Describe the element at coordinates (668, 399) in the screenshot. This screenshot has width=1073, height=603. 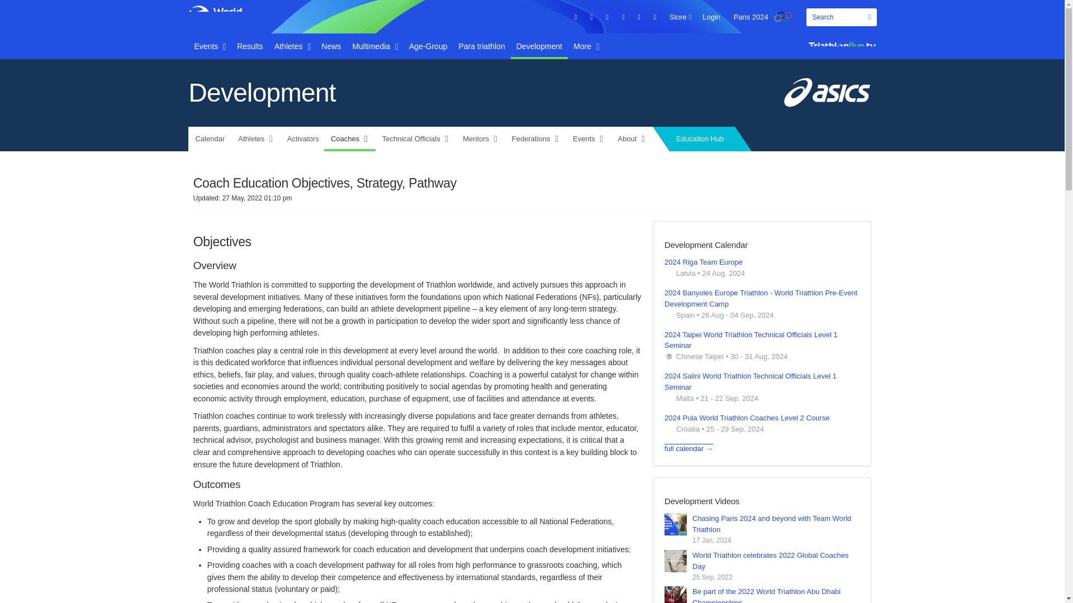
I see `Malta flag` at that location.